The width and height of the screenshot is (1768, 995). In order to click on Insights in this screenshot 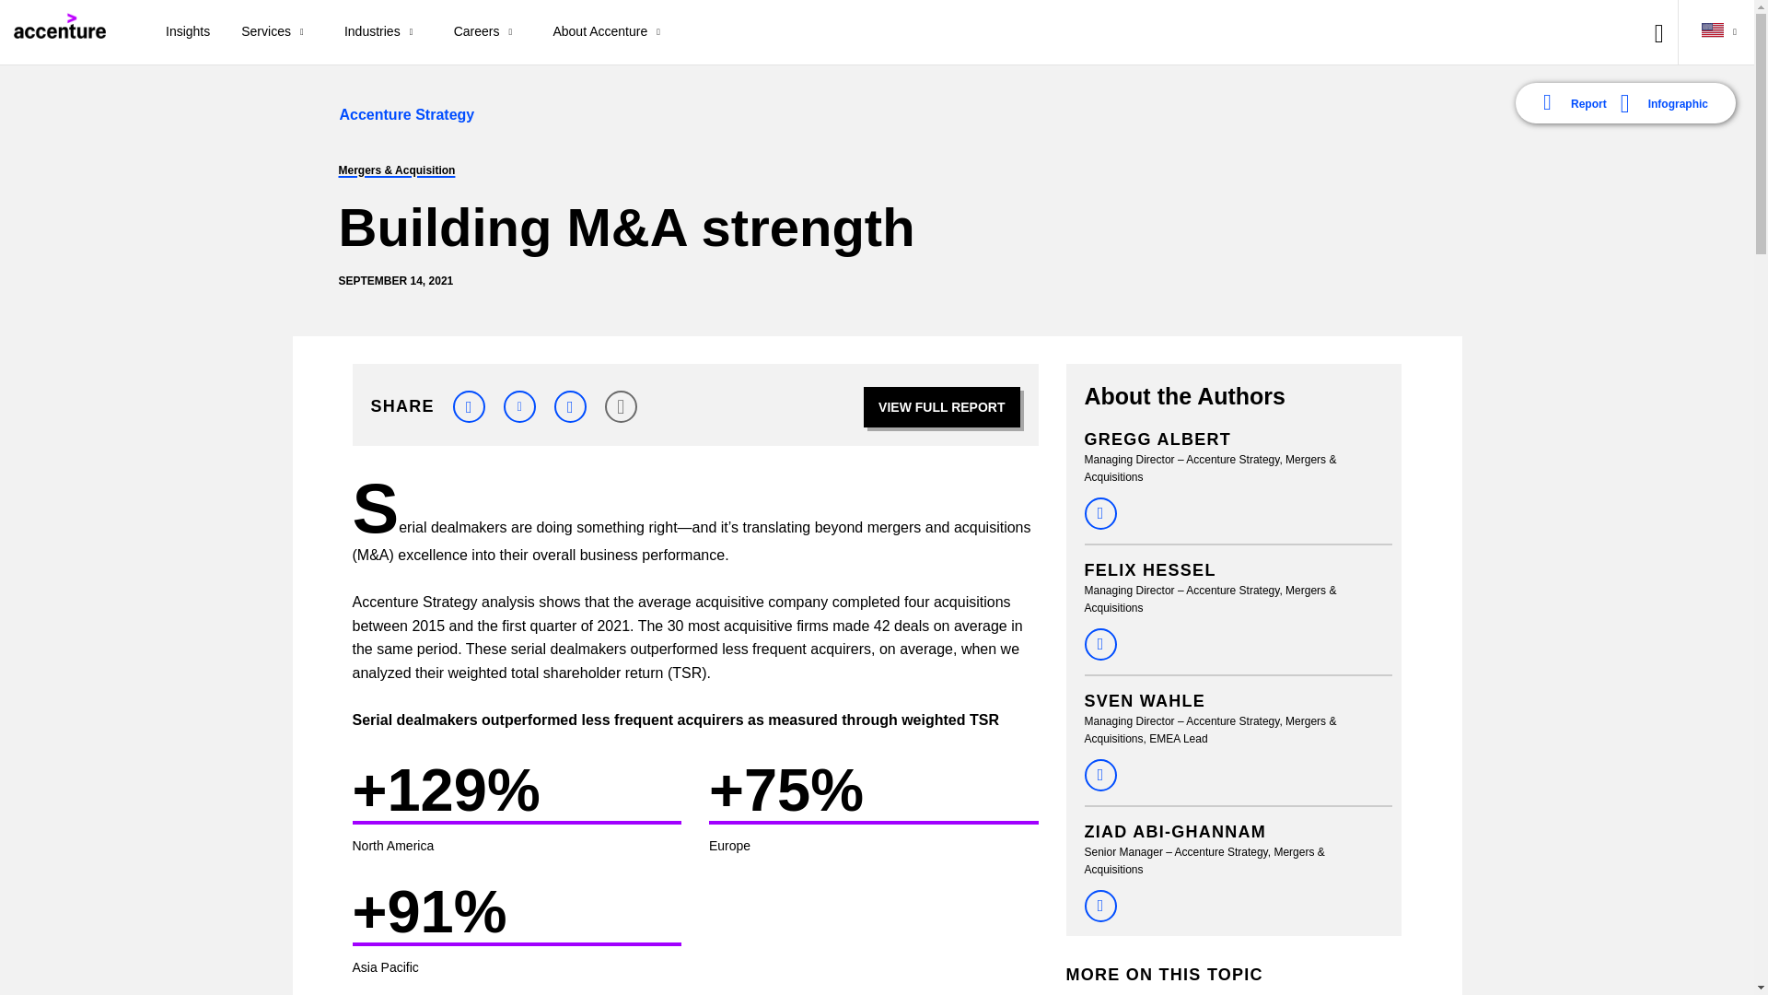, I will do `click(188, 32)`.